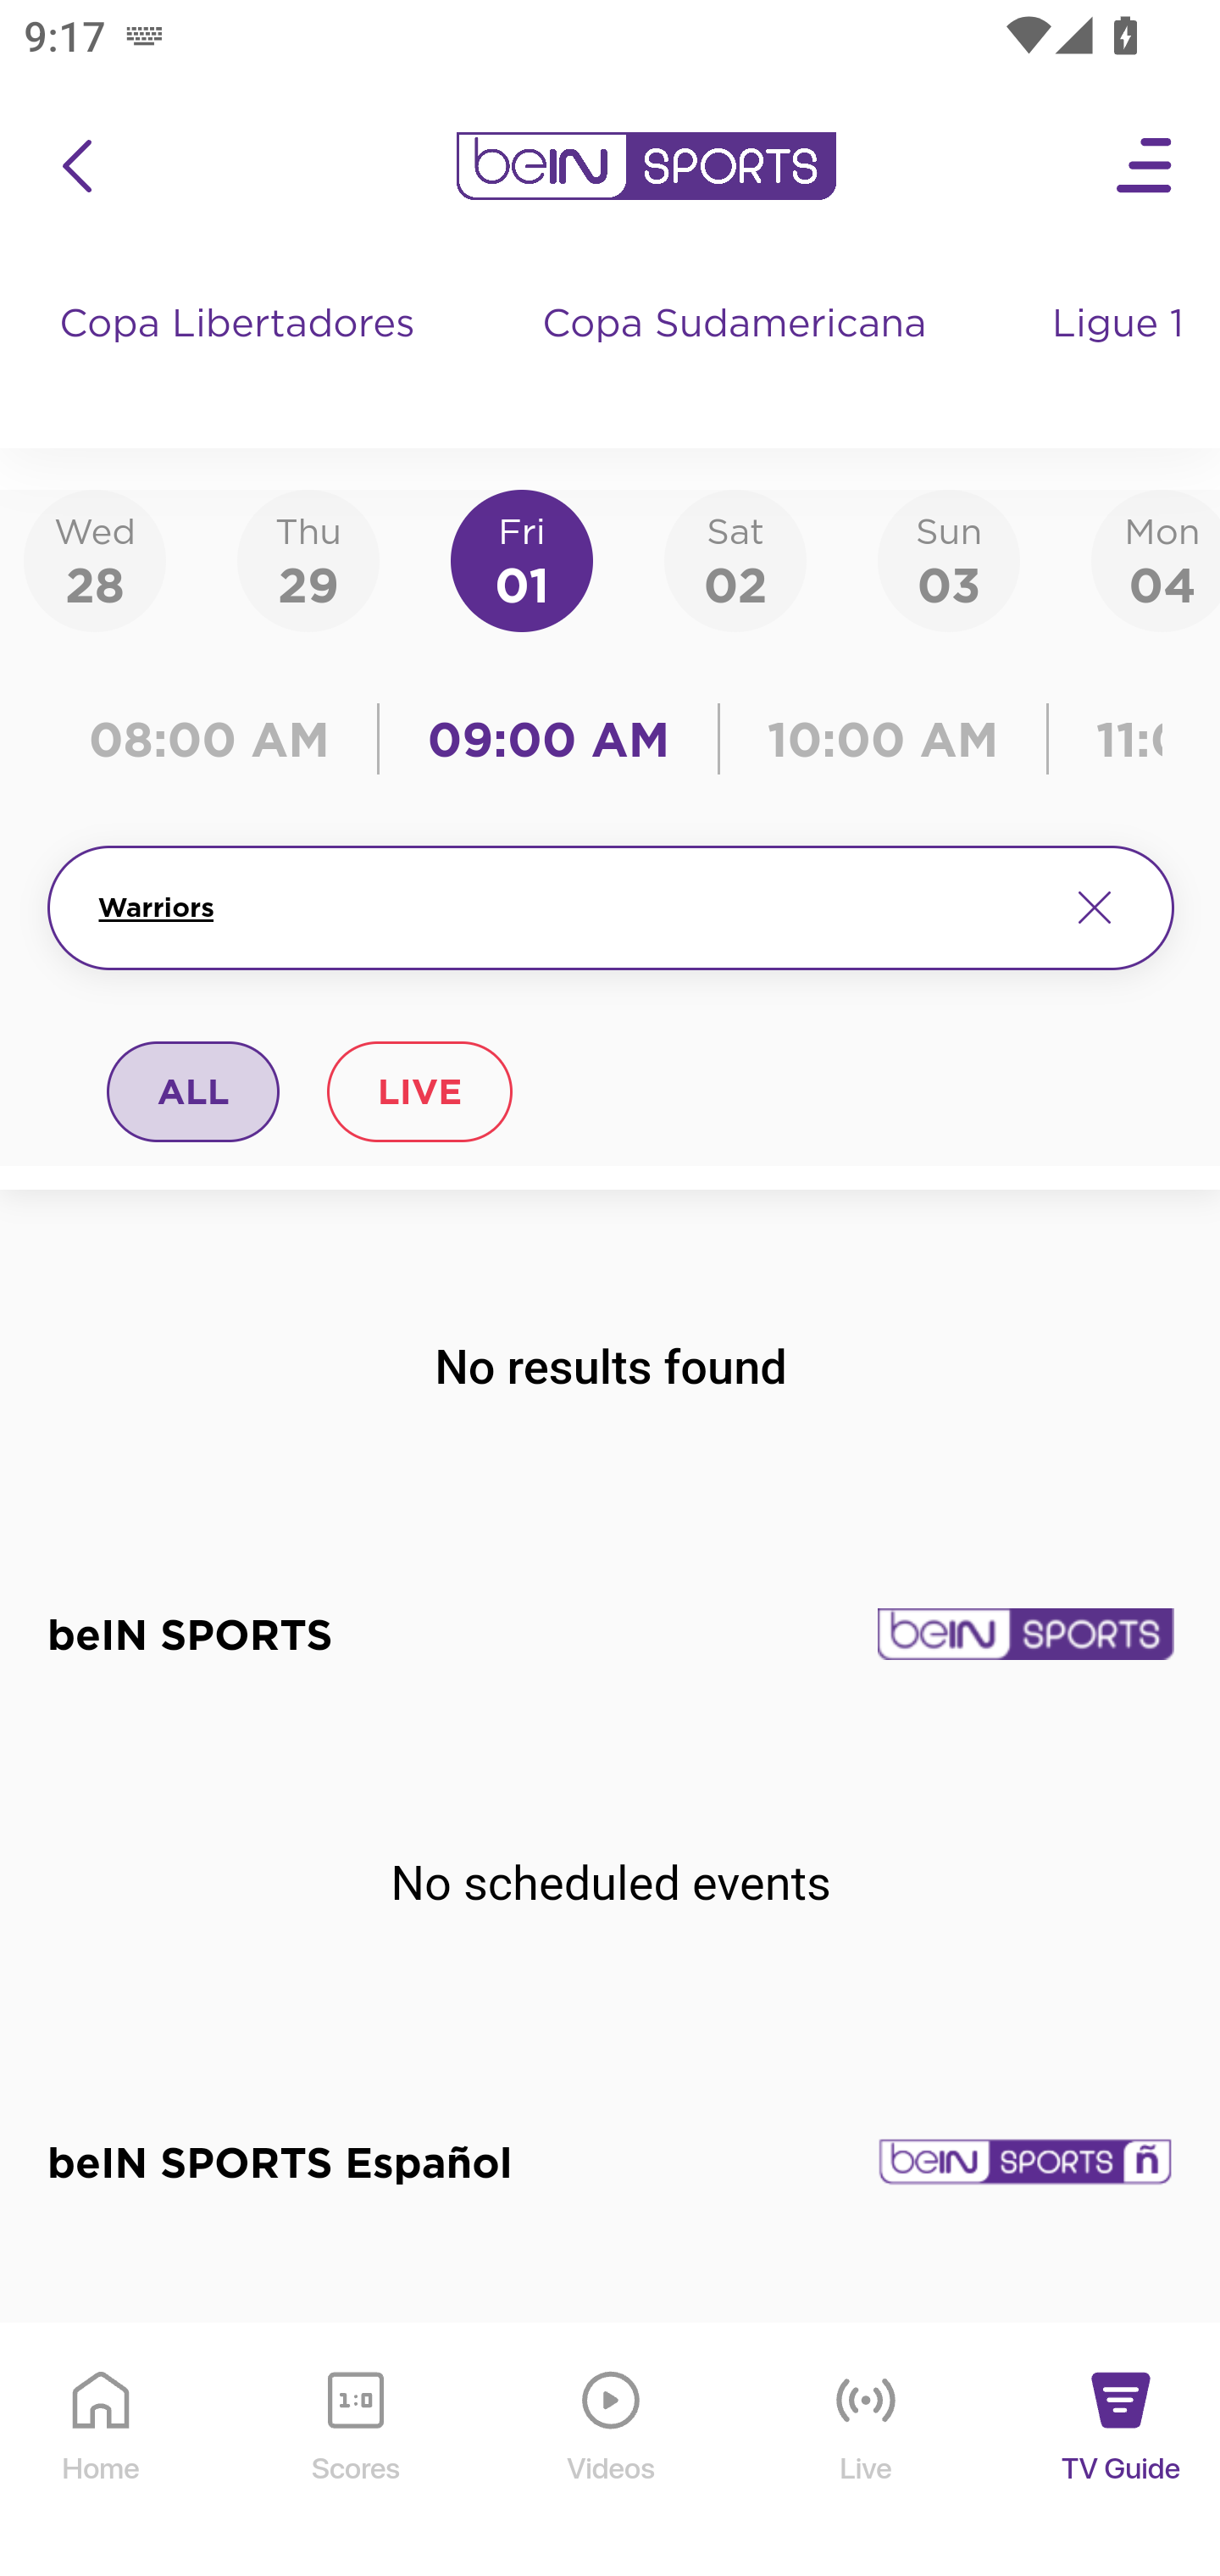 Image resolution: width=1220 pixels, height=2576 pixels. Describe the element at coordinates (569, 908) in the screenshot. I see `Warriors` at that location.